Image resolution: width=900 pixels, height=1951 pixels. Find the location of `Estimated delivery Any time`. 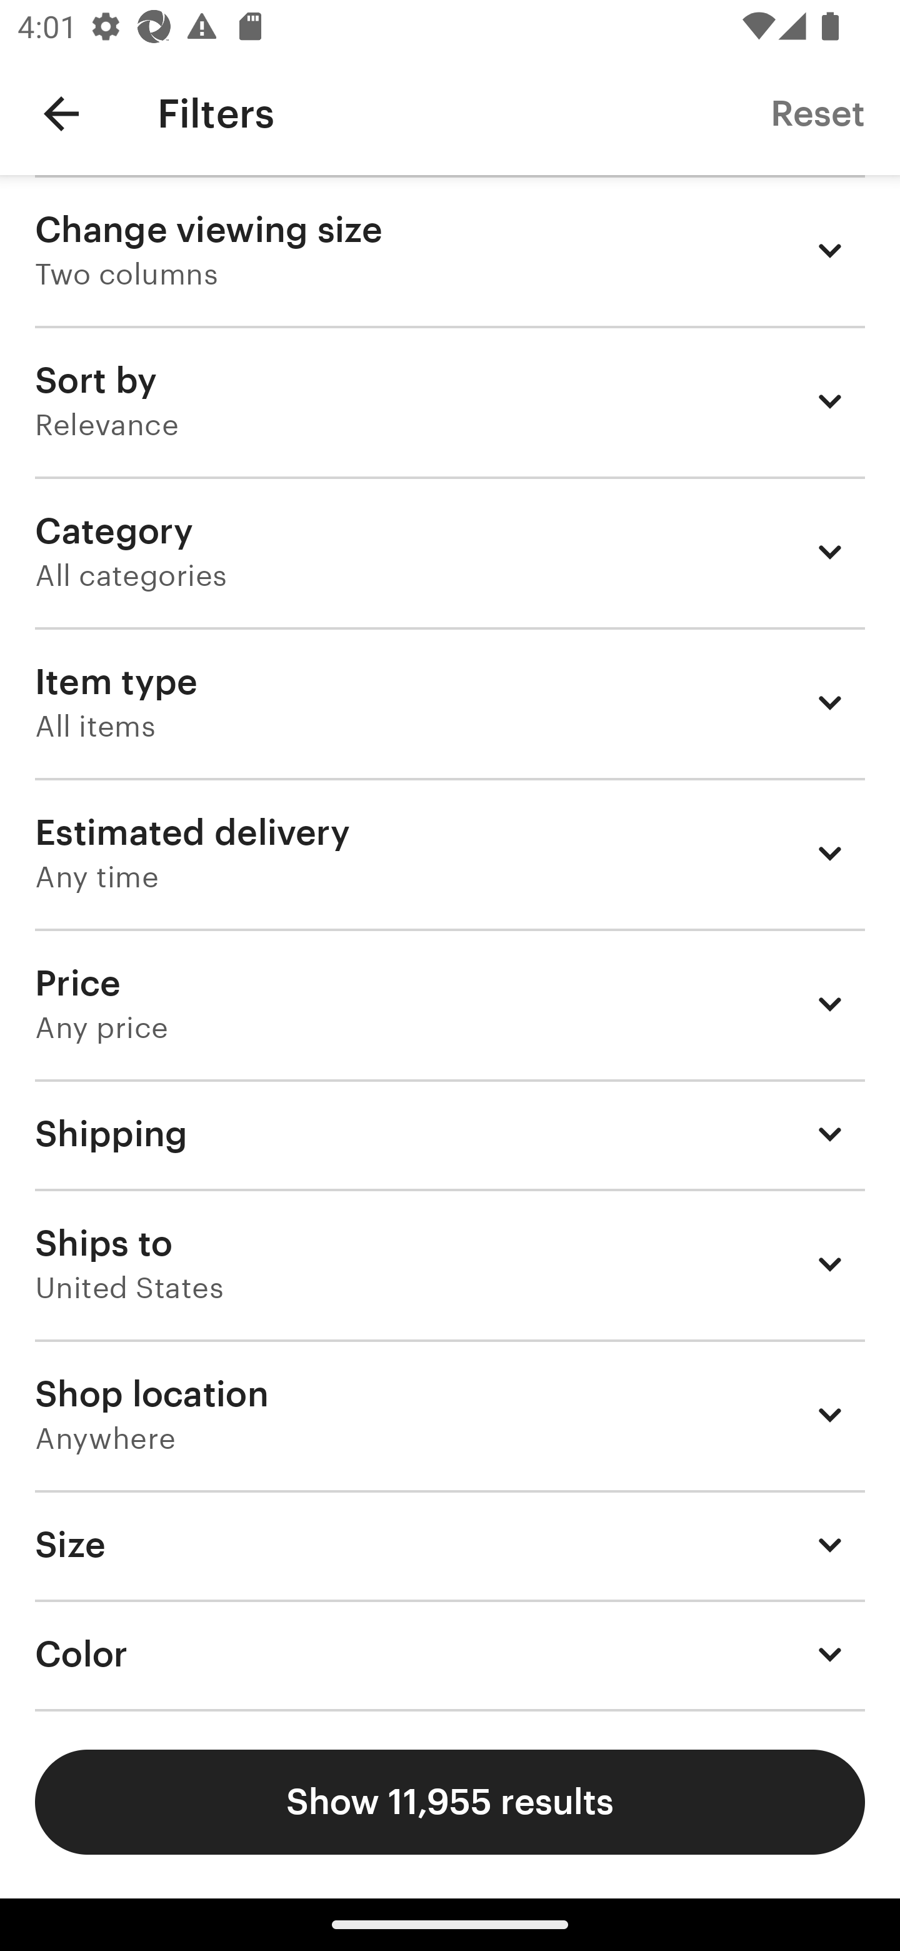

Estimated delivery Any time is located at coordinates (450, 853).